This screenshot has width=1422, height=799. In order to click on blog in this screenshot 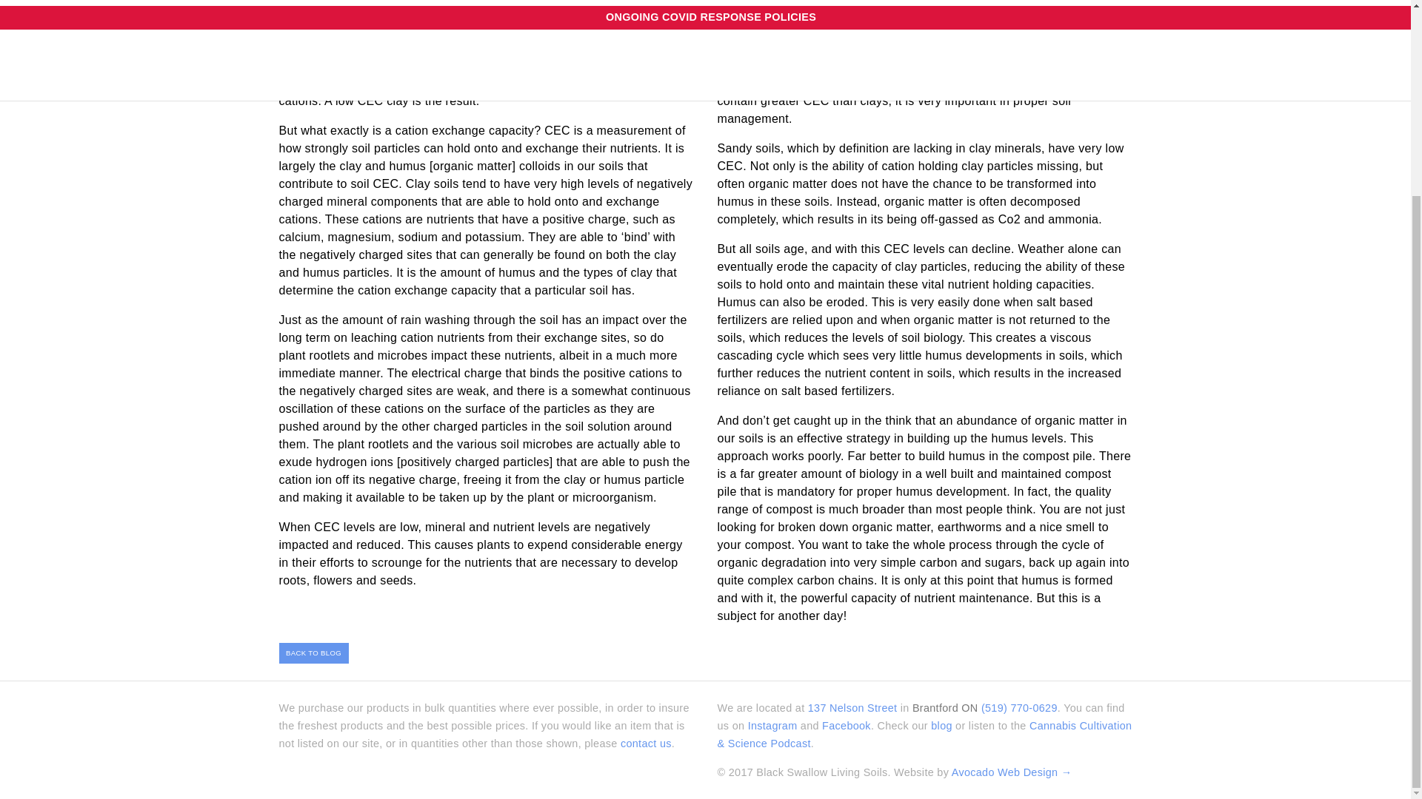, I will do `click(942, 726)`.